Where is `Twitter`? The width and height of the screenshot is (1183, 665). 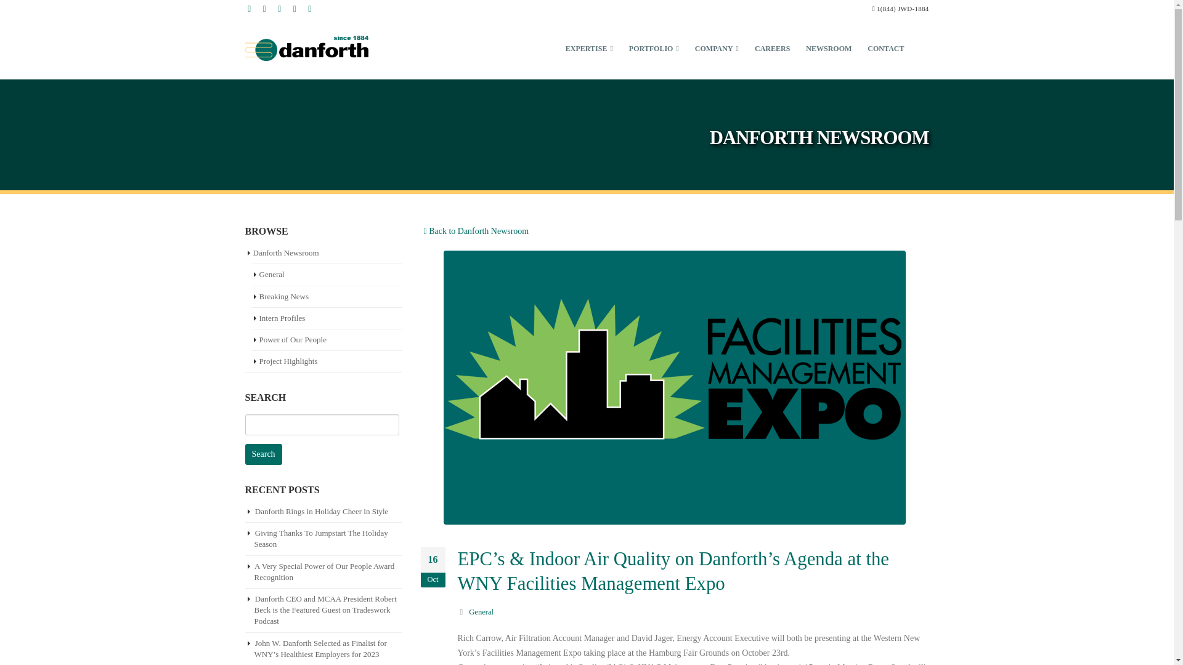 Twitter is located at coordinates (264, 9).